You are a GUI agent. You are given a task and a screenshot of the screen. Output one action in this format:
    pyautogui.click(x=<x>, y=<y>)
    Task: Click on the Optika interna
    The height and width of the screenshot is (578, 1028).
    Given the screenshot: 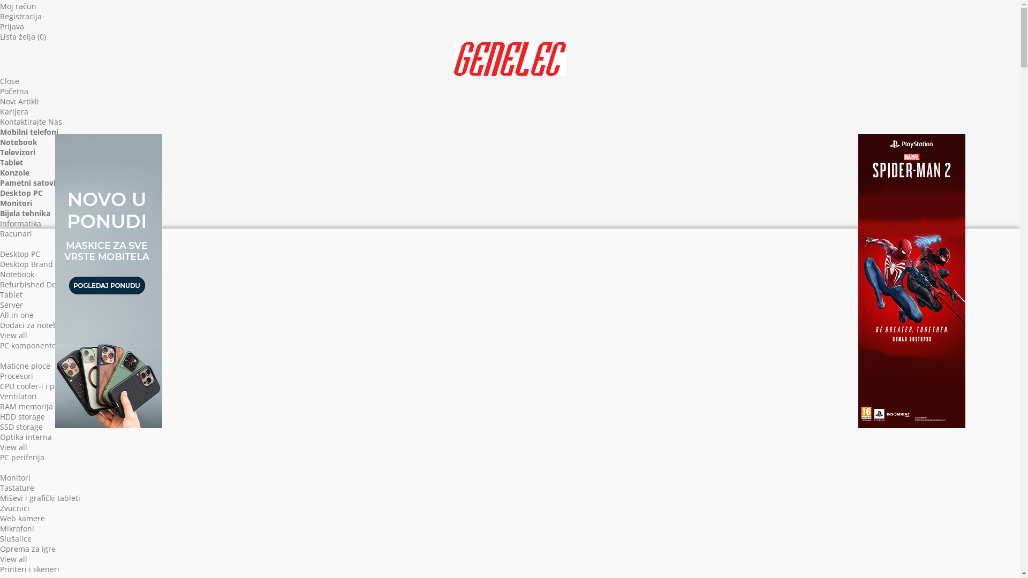 What is the action you would take?
    pyautogui.click(x=26, y=437)
    